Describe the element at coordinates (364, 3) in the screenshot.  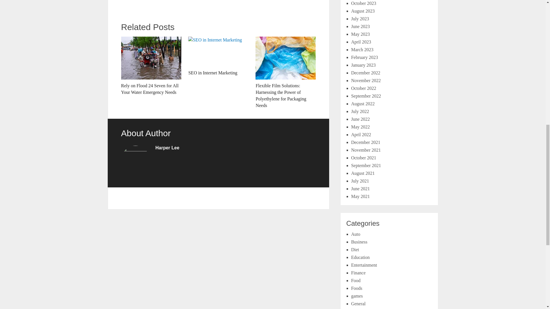
I see `October 2023` at that location.